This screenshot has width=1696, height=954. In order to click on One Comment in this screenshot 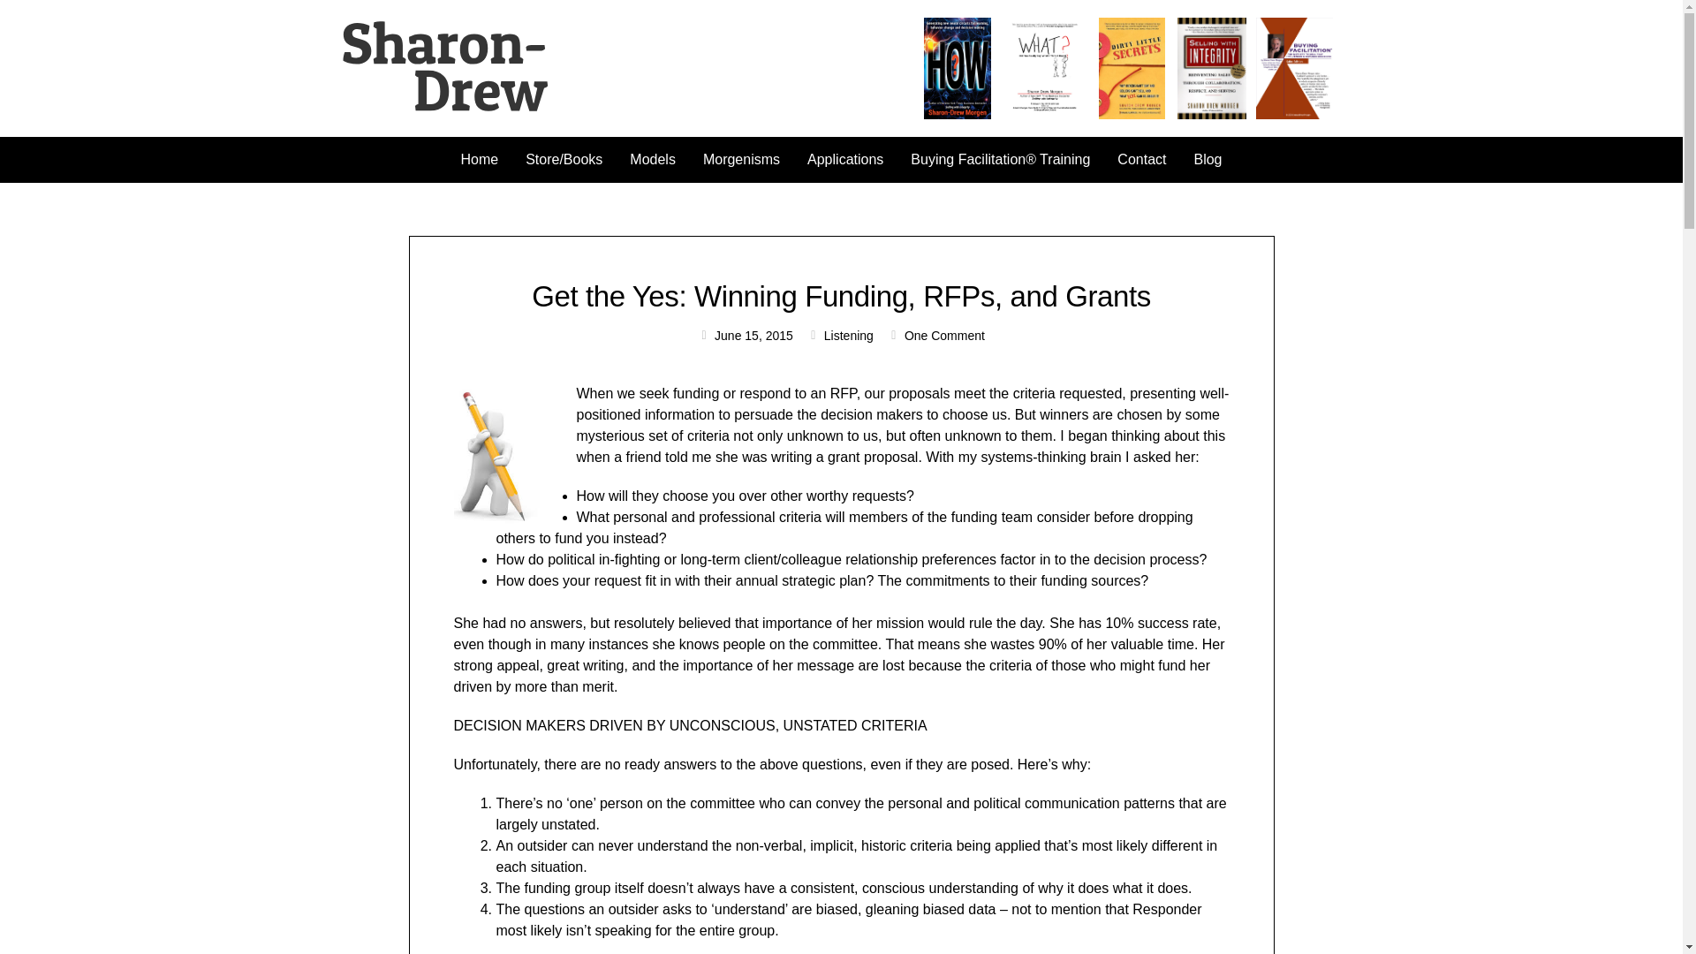, I will do `click(936, 336)`.